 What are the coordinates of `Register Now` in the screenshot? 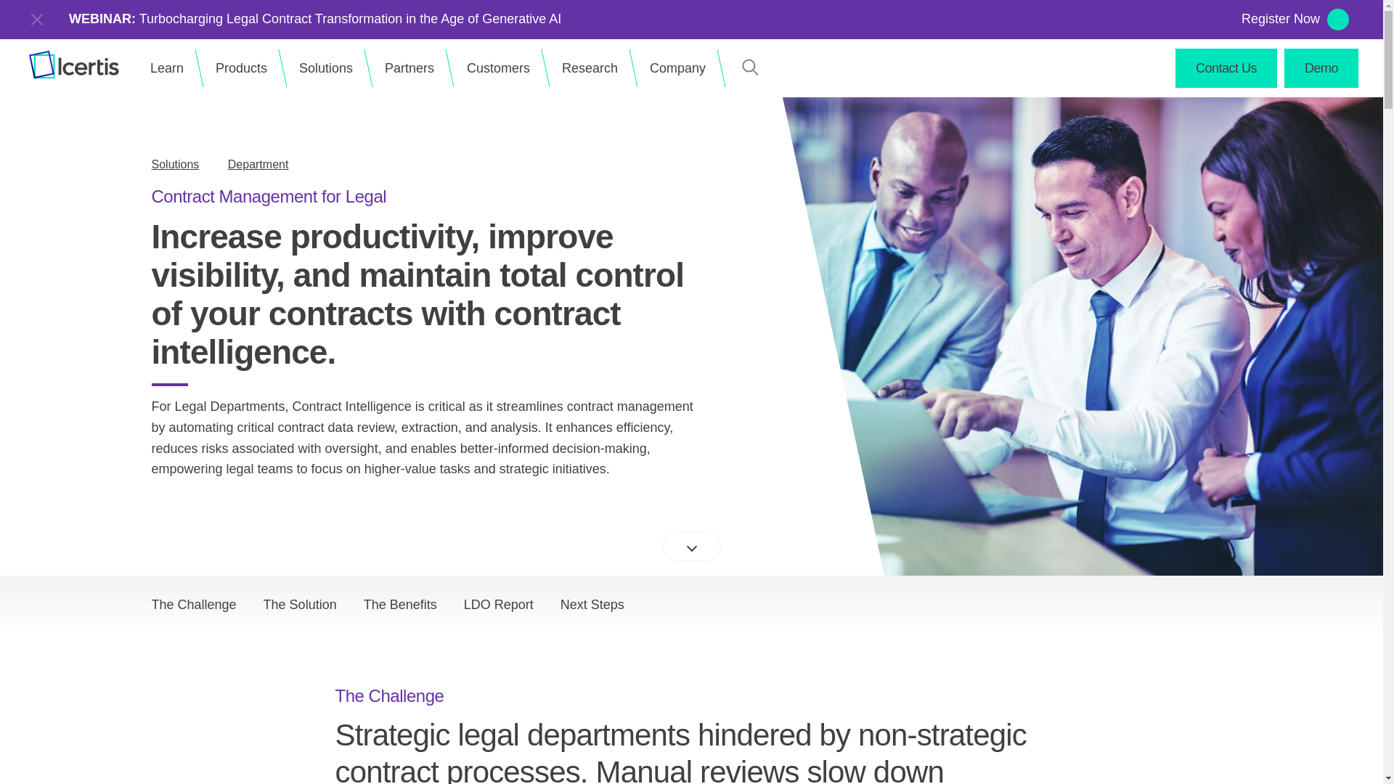 It's located at (1281, 19).